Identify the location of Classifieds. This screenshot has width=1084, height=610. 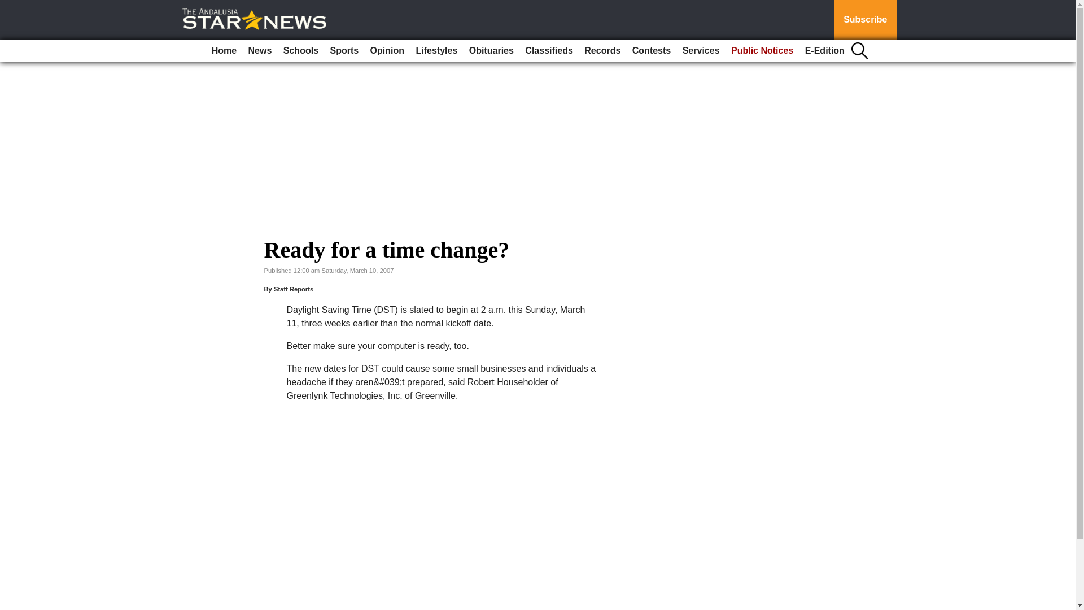
(548, 51).